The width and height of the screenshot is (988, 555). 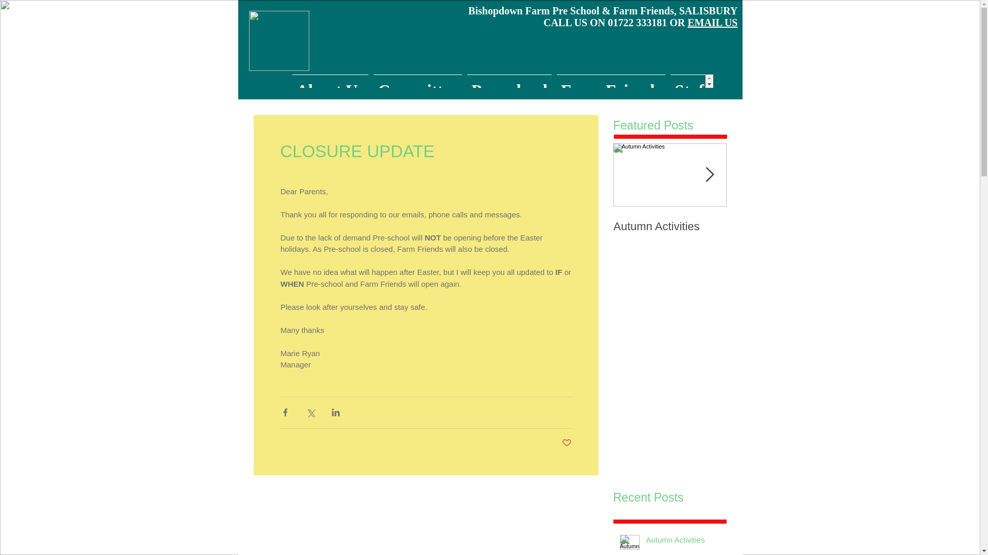 What do you see at coordinates (683, 542) in the screenshot?
I see `Autumn Activities` at bounding box center [683, 542].